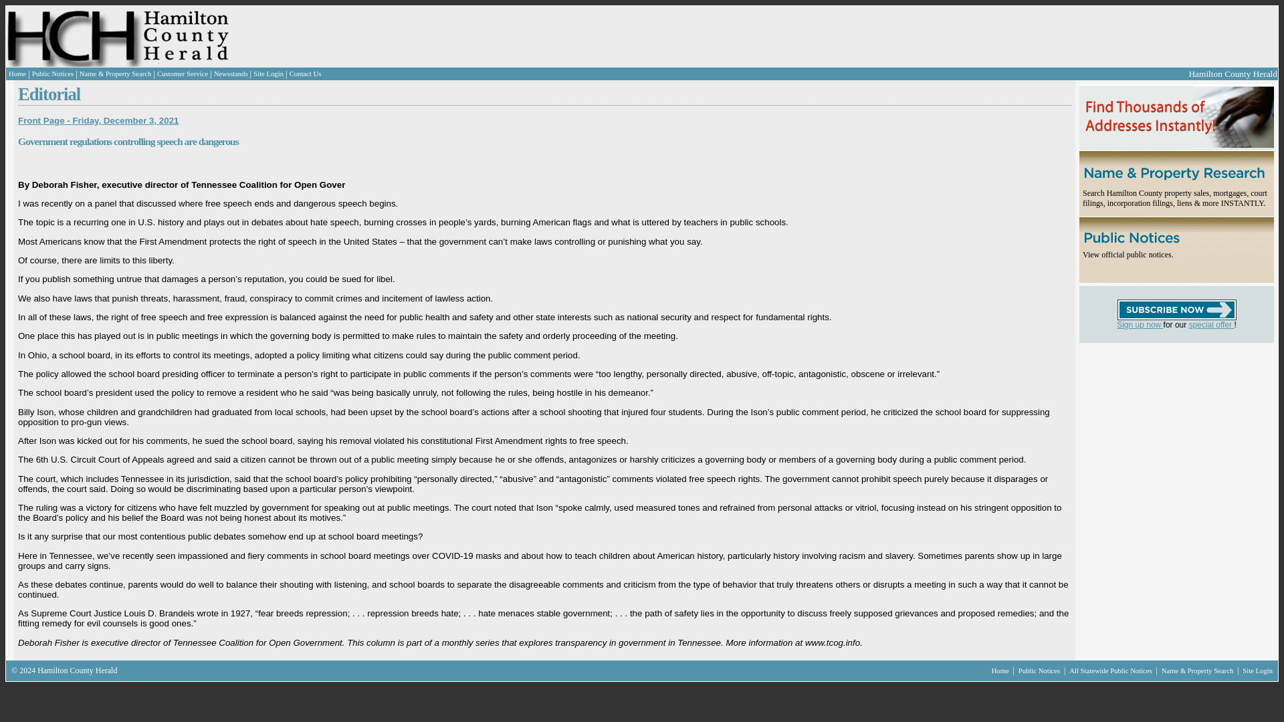  I want to click on Customer Service, so click(182, 74).